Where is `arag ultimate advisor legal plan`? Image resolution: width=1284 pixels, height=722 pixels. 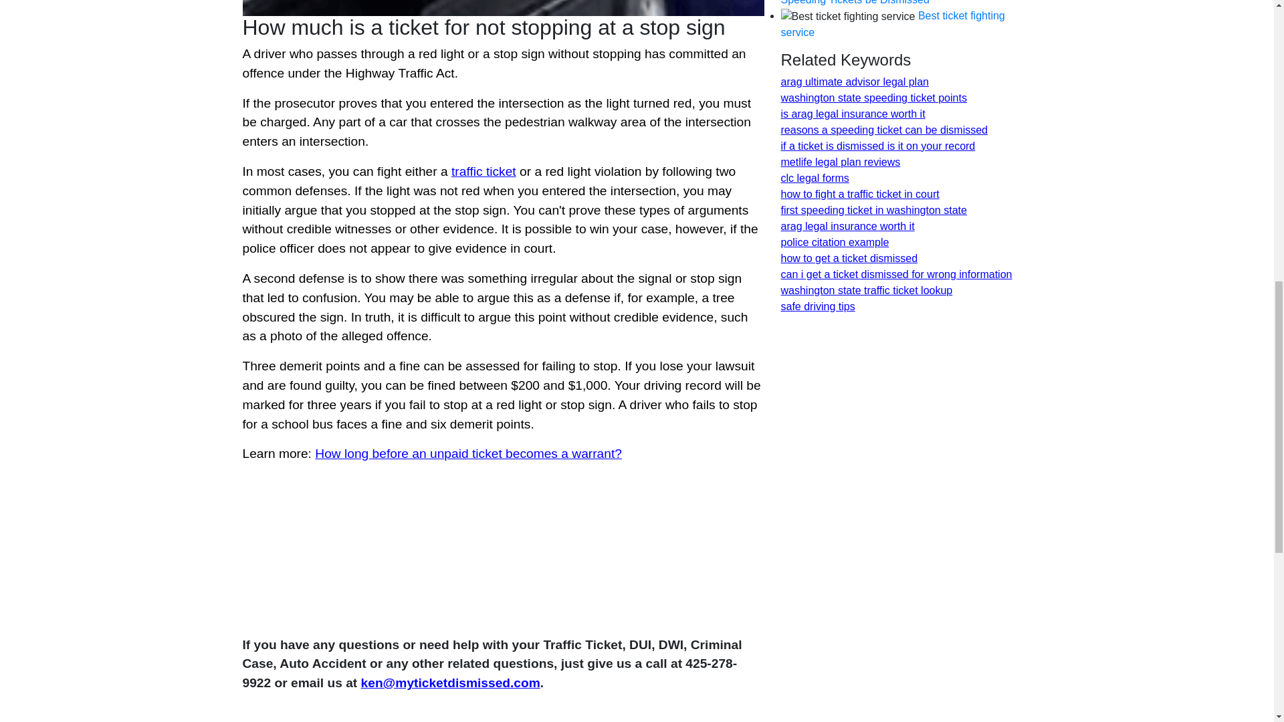 arag ultimate advisor legal plan is located at coordinates (855, 82).